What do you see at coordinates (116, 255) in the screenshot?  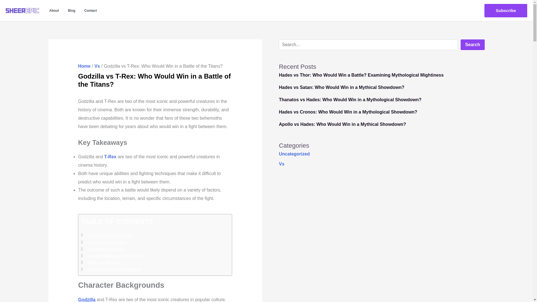 I see `Notable Battles and Conflicts` at bounding box center [116, 255].